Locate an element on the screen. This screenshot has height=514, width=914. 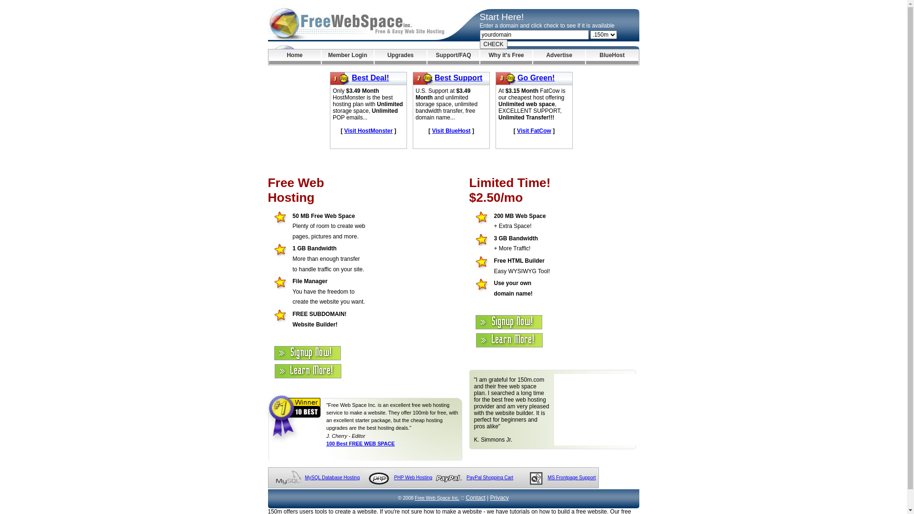
Why it's Free is located at coordinates (507, 57).